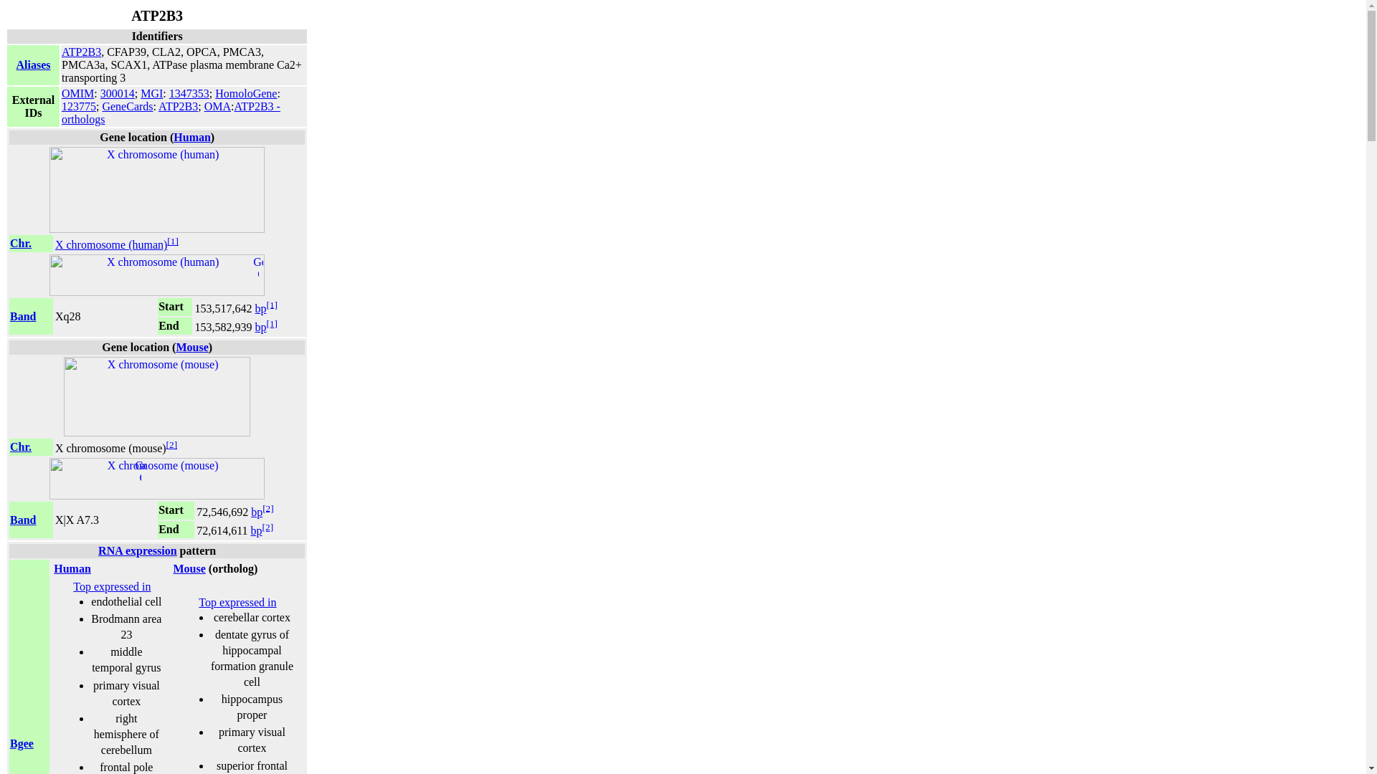 This screenshot has width=1377, height=774. Describe the element at coordinates (245, 93) in the screenshot. I see `HomoloGene` at that location.